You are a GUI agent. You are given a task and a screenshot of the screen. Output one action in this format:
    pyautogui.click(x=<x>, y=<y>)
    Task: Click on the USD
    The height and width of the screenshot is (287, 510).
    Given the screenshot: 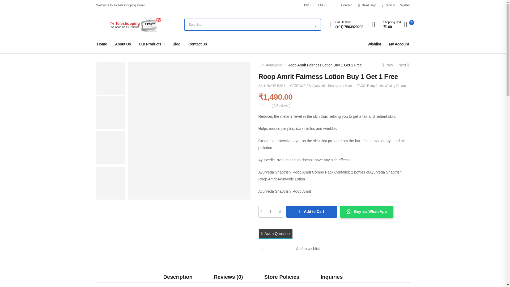 What is the action you would take?
    pyautogui.click(x=307, y=5)
    